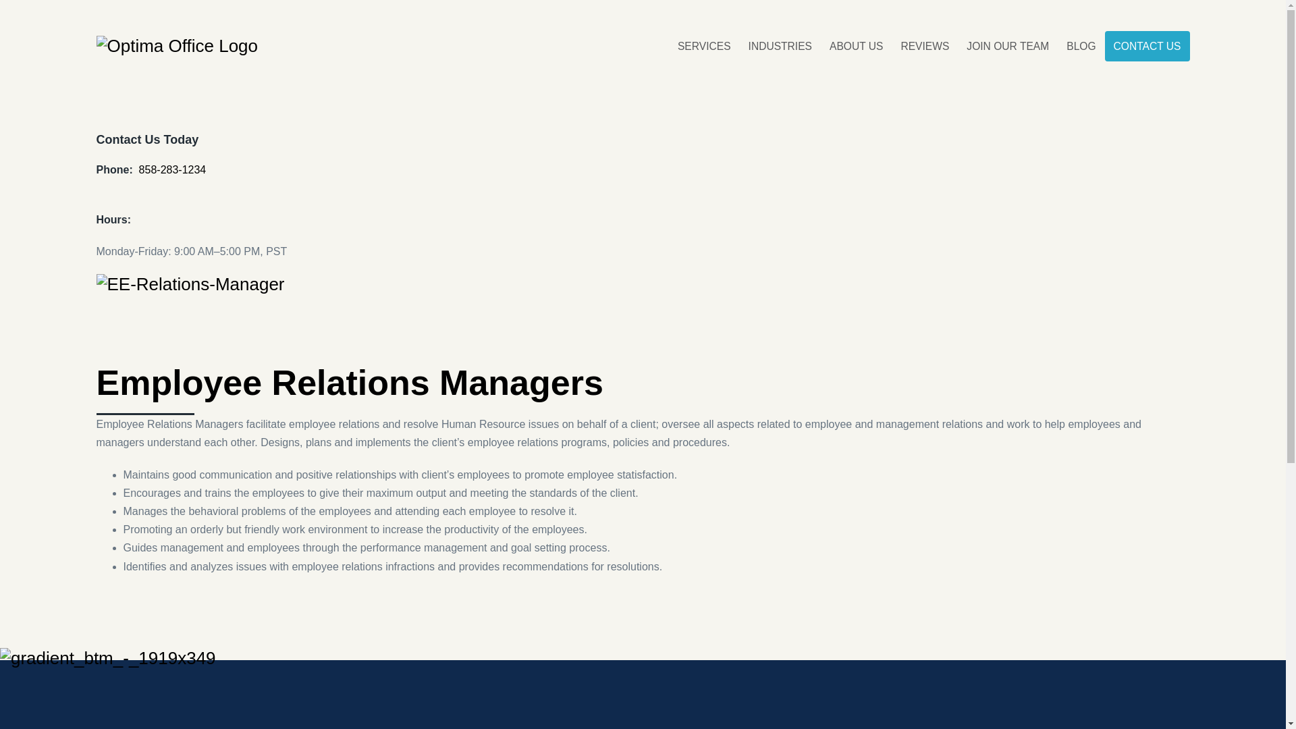 This screenshot has width=1296, height=729. Describe the element at coordinates (780, 46) in the screenshot. I see `INDUSTRIES` at that location.